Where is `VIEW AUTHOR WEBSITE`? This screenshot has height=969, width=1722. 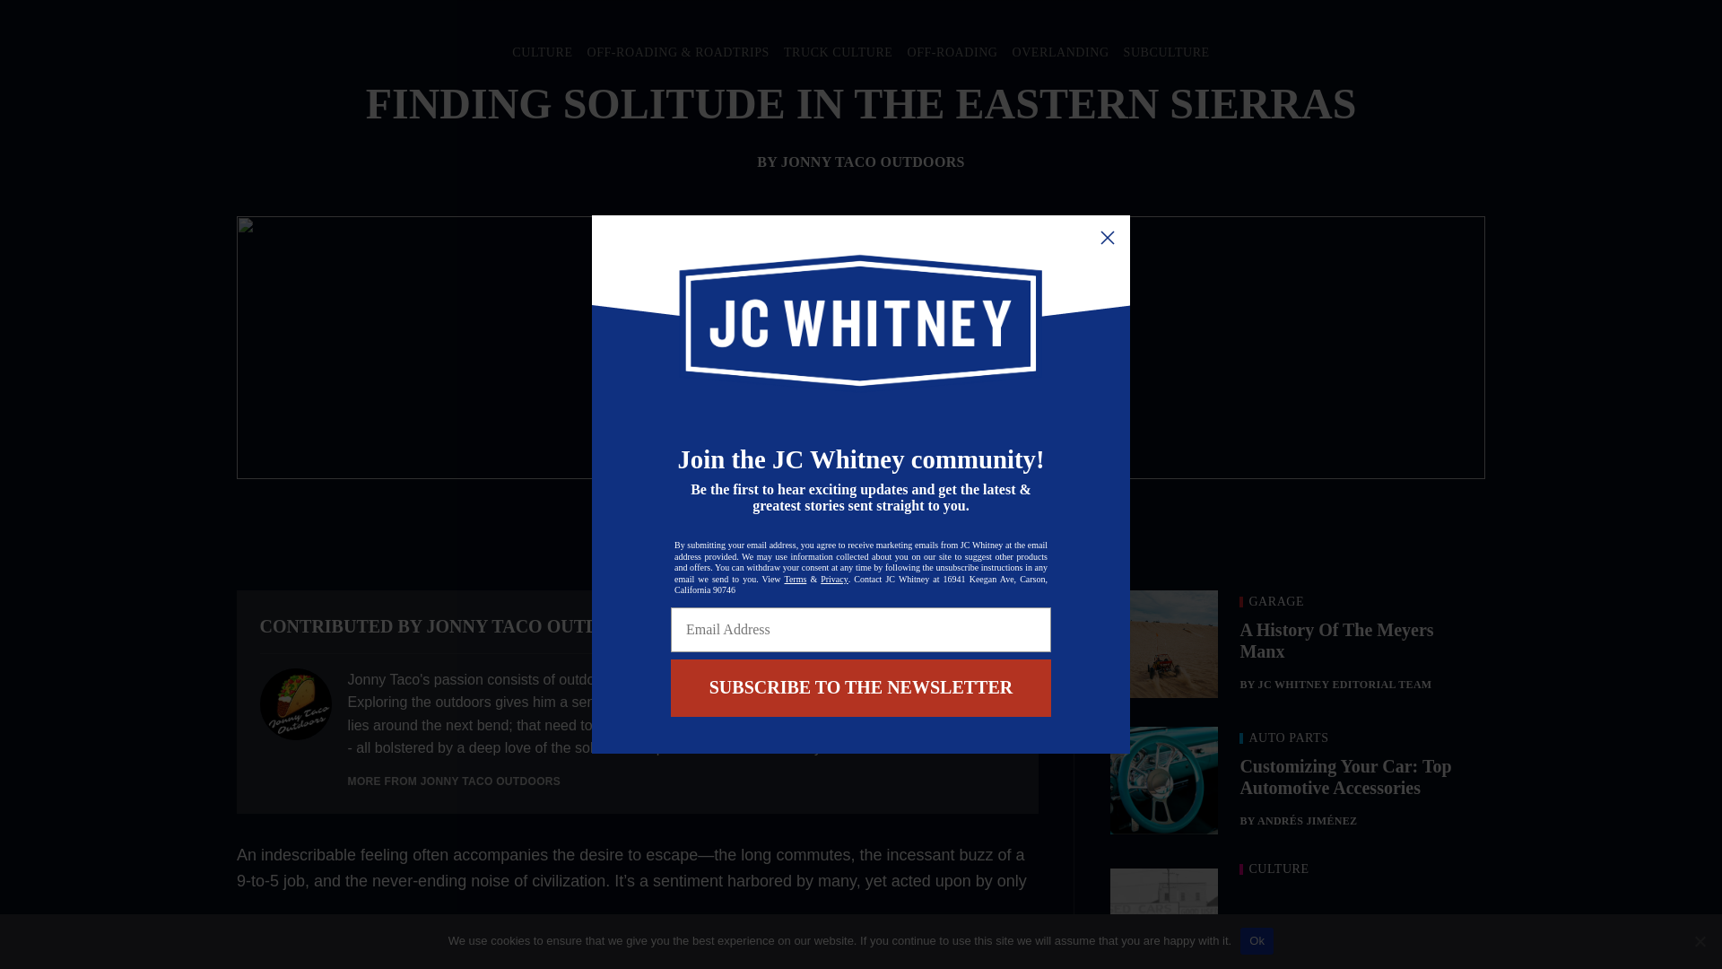 VIEW AUTHOR WEBSITE is located at coordinates (940, 626).